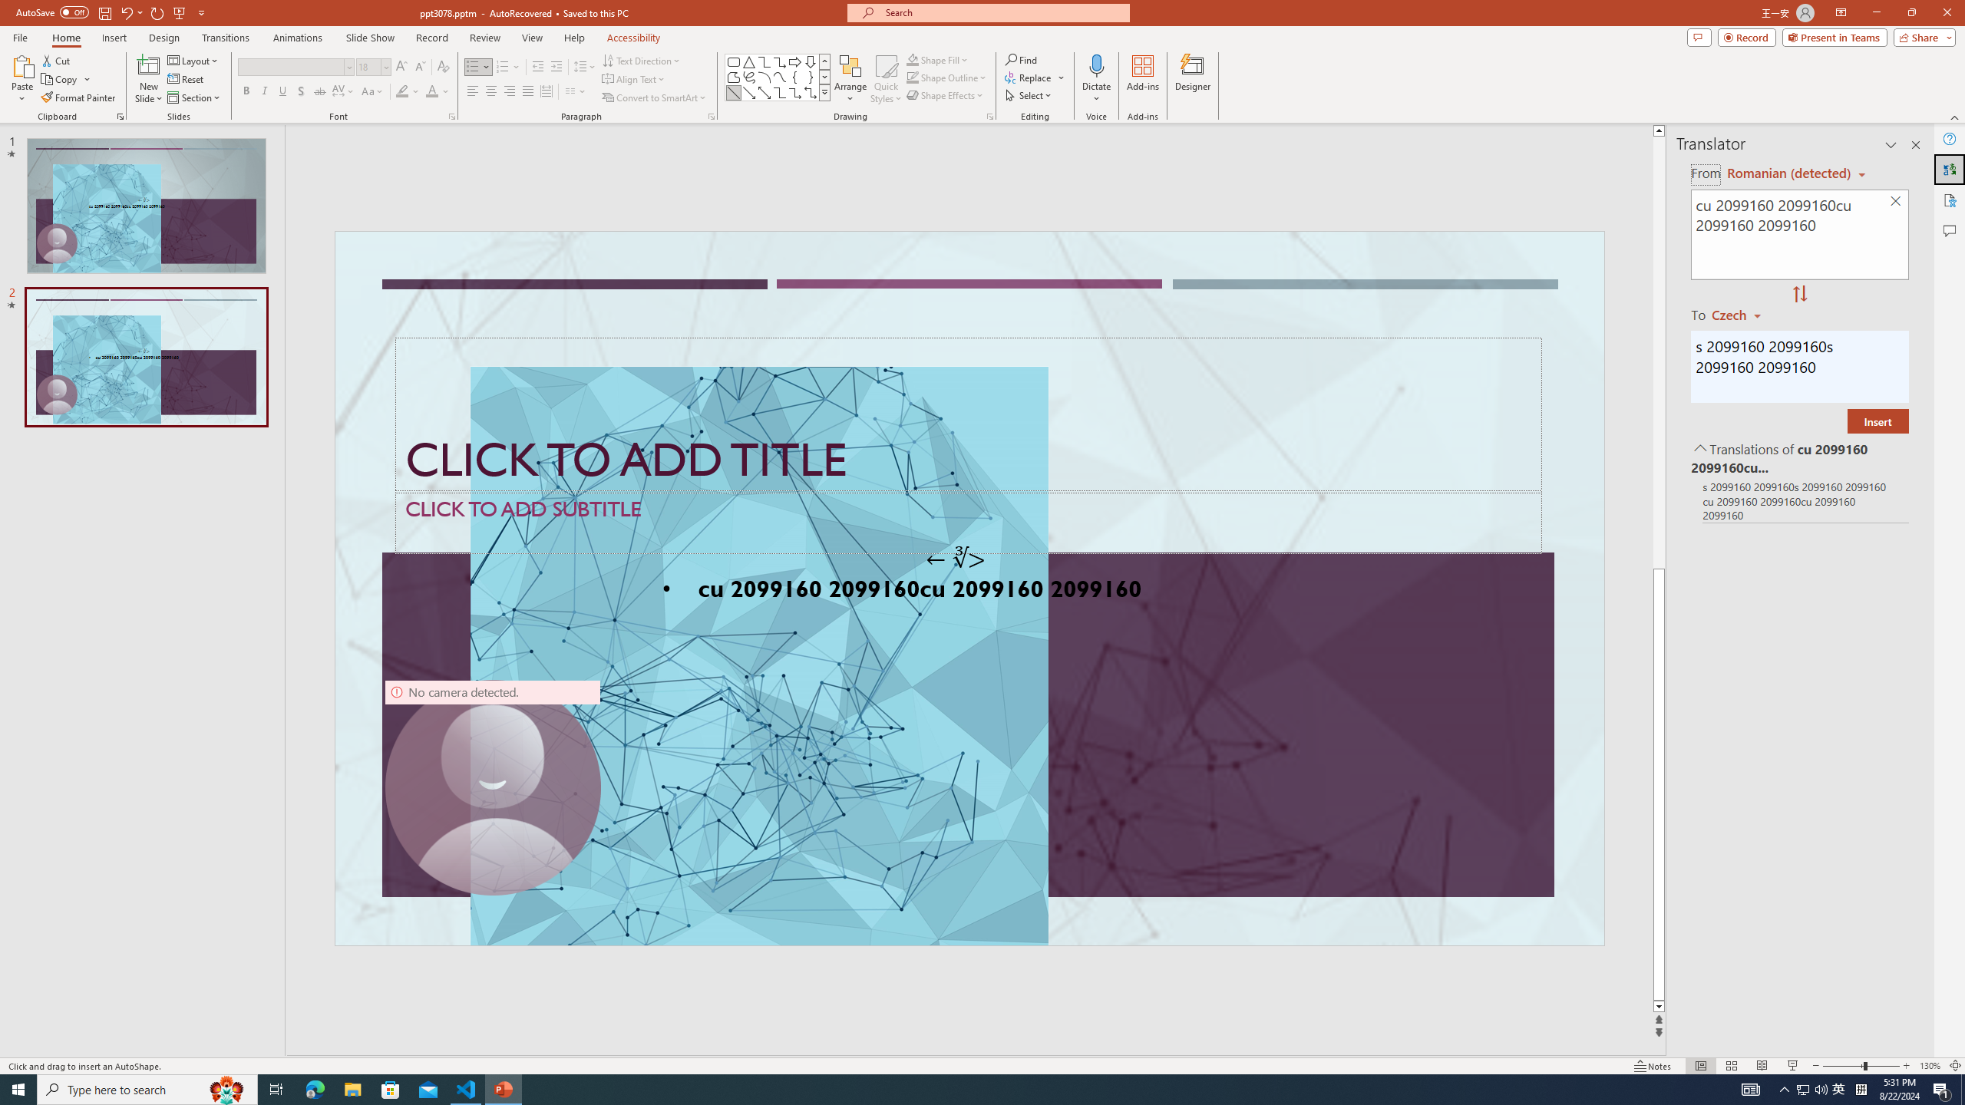  I want to click on Zoom 130%, so click(1930, 1066).